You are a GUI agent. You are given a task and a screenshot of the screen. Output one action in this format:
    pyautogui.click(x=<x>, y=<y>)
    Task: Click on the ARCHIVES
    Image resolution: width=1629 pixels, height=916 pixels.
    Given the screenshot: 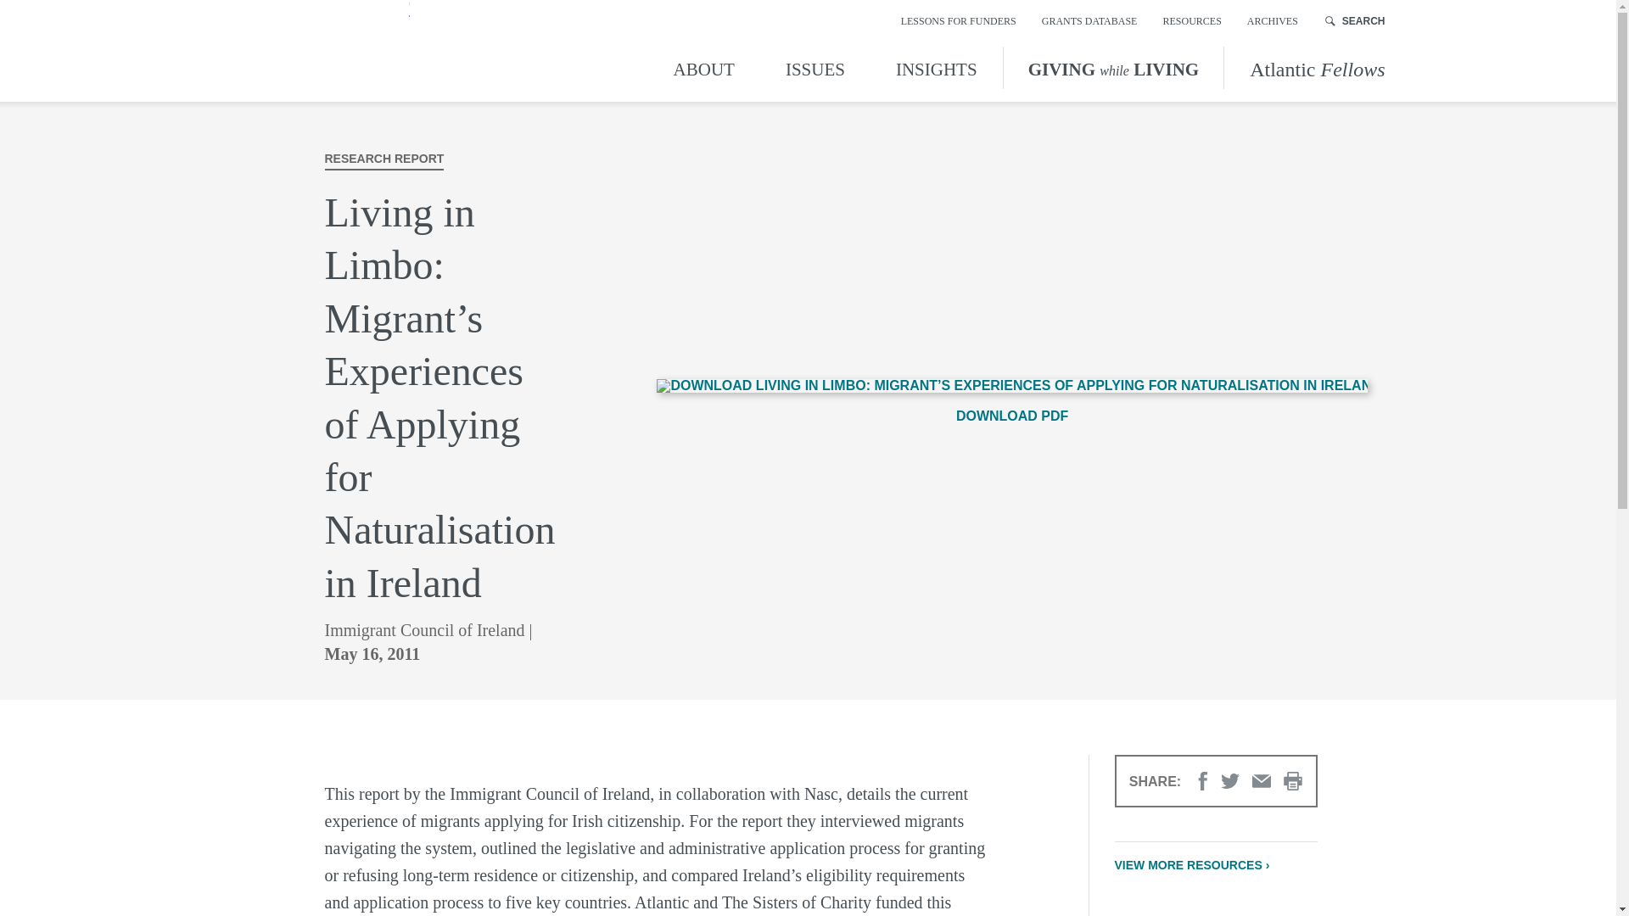 What is the action you would take?
    pyautogui.click(x=1273, y=20)
    